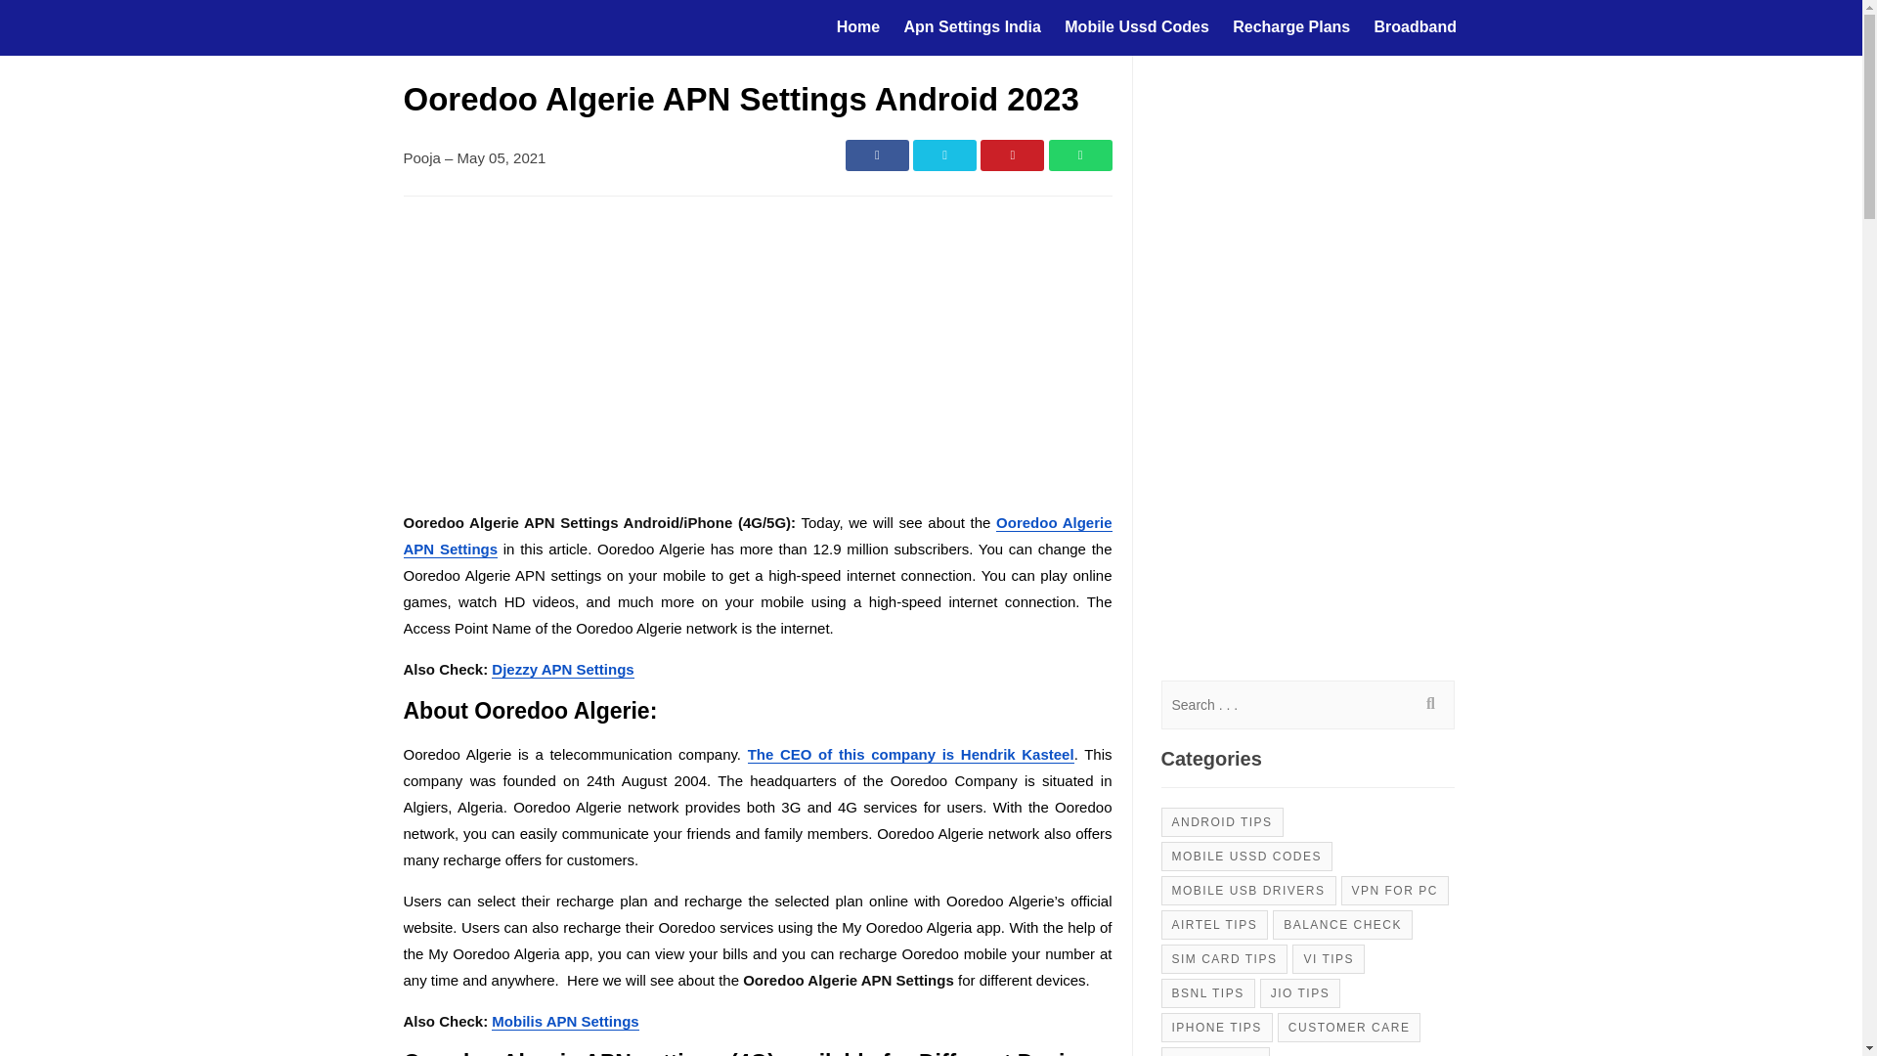 Image resolution: width=1877 pixels, height=1056 pixels. I want to click on VPN FOR PC, so click(1395, 890).